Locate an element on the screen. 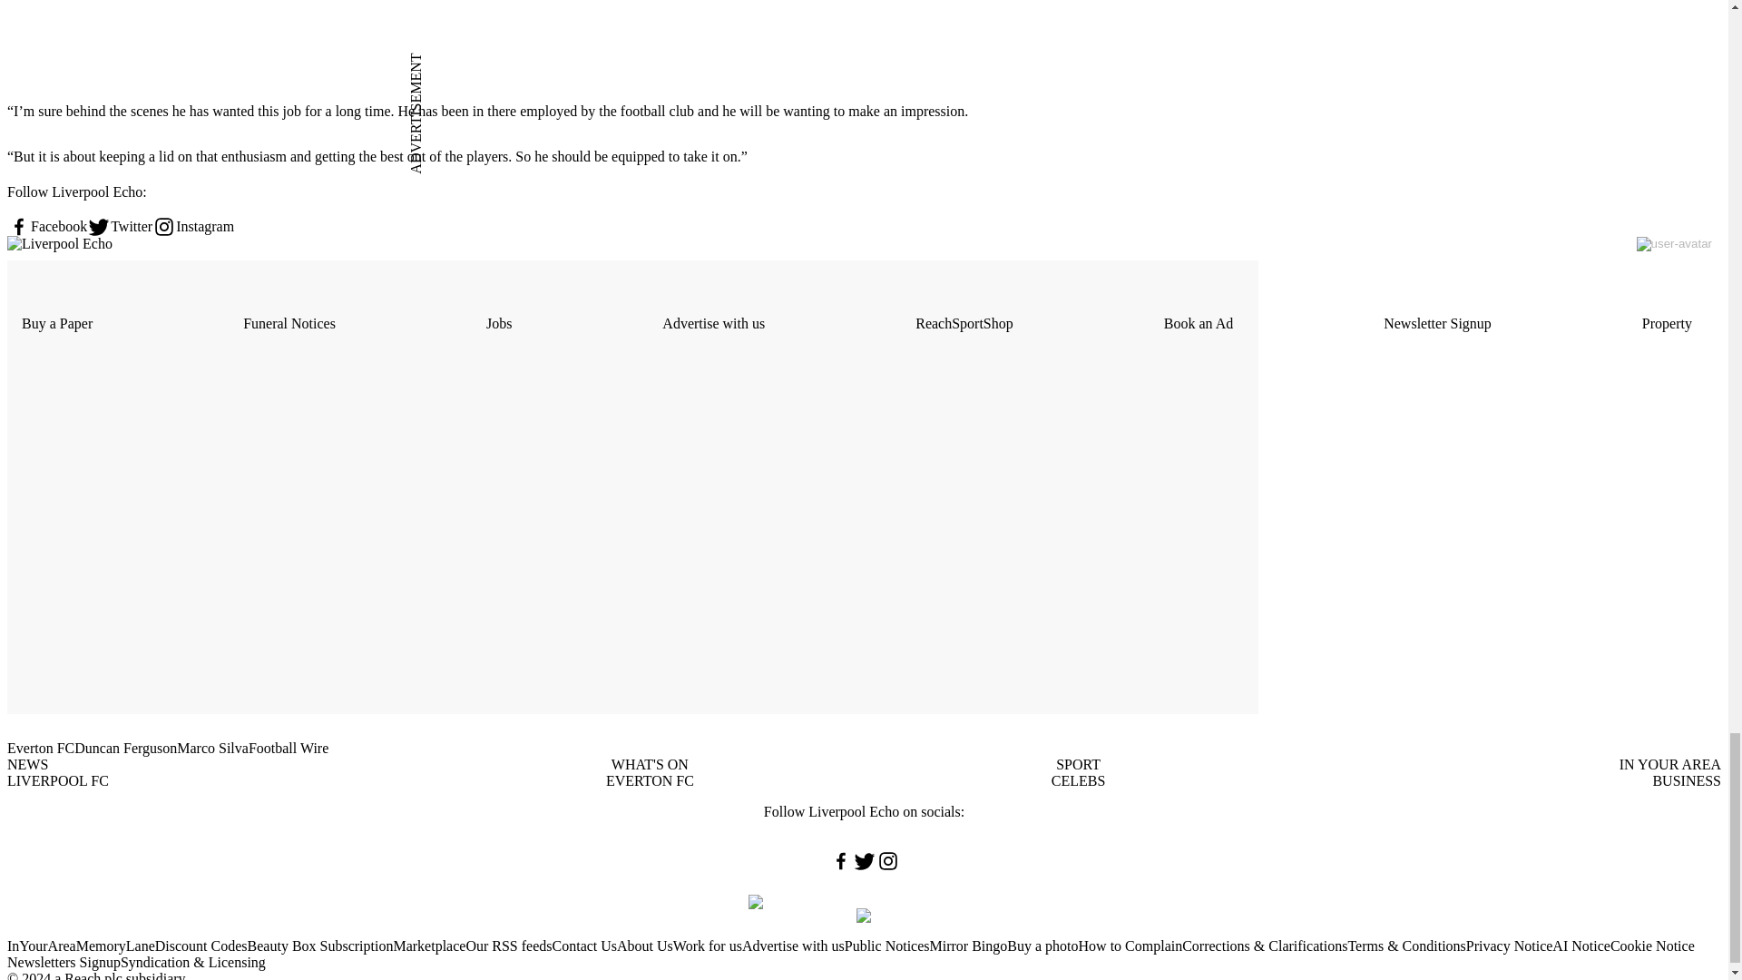 Image resolution: width=1742 pixels, height=980 pixels. Twitter is located at coordinates (120, 227).